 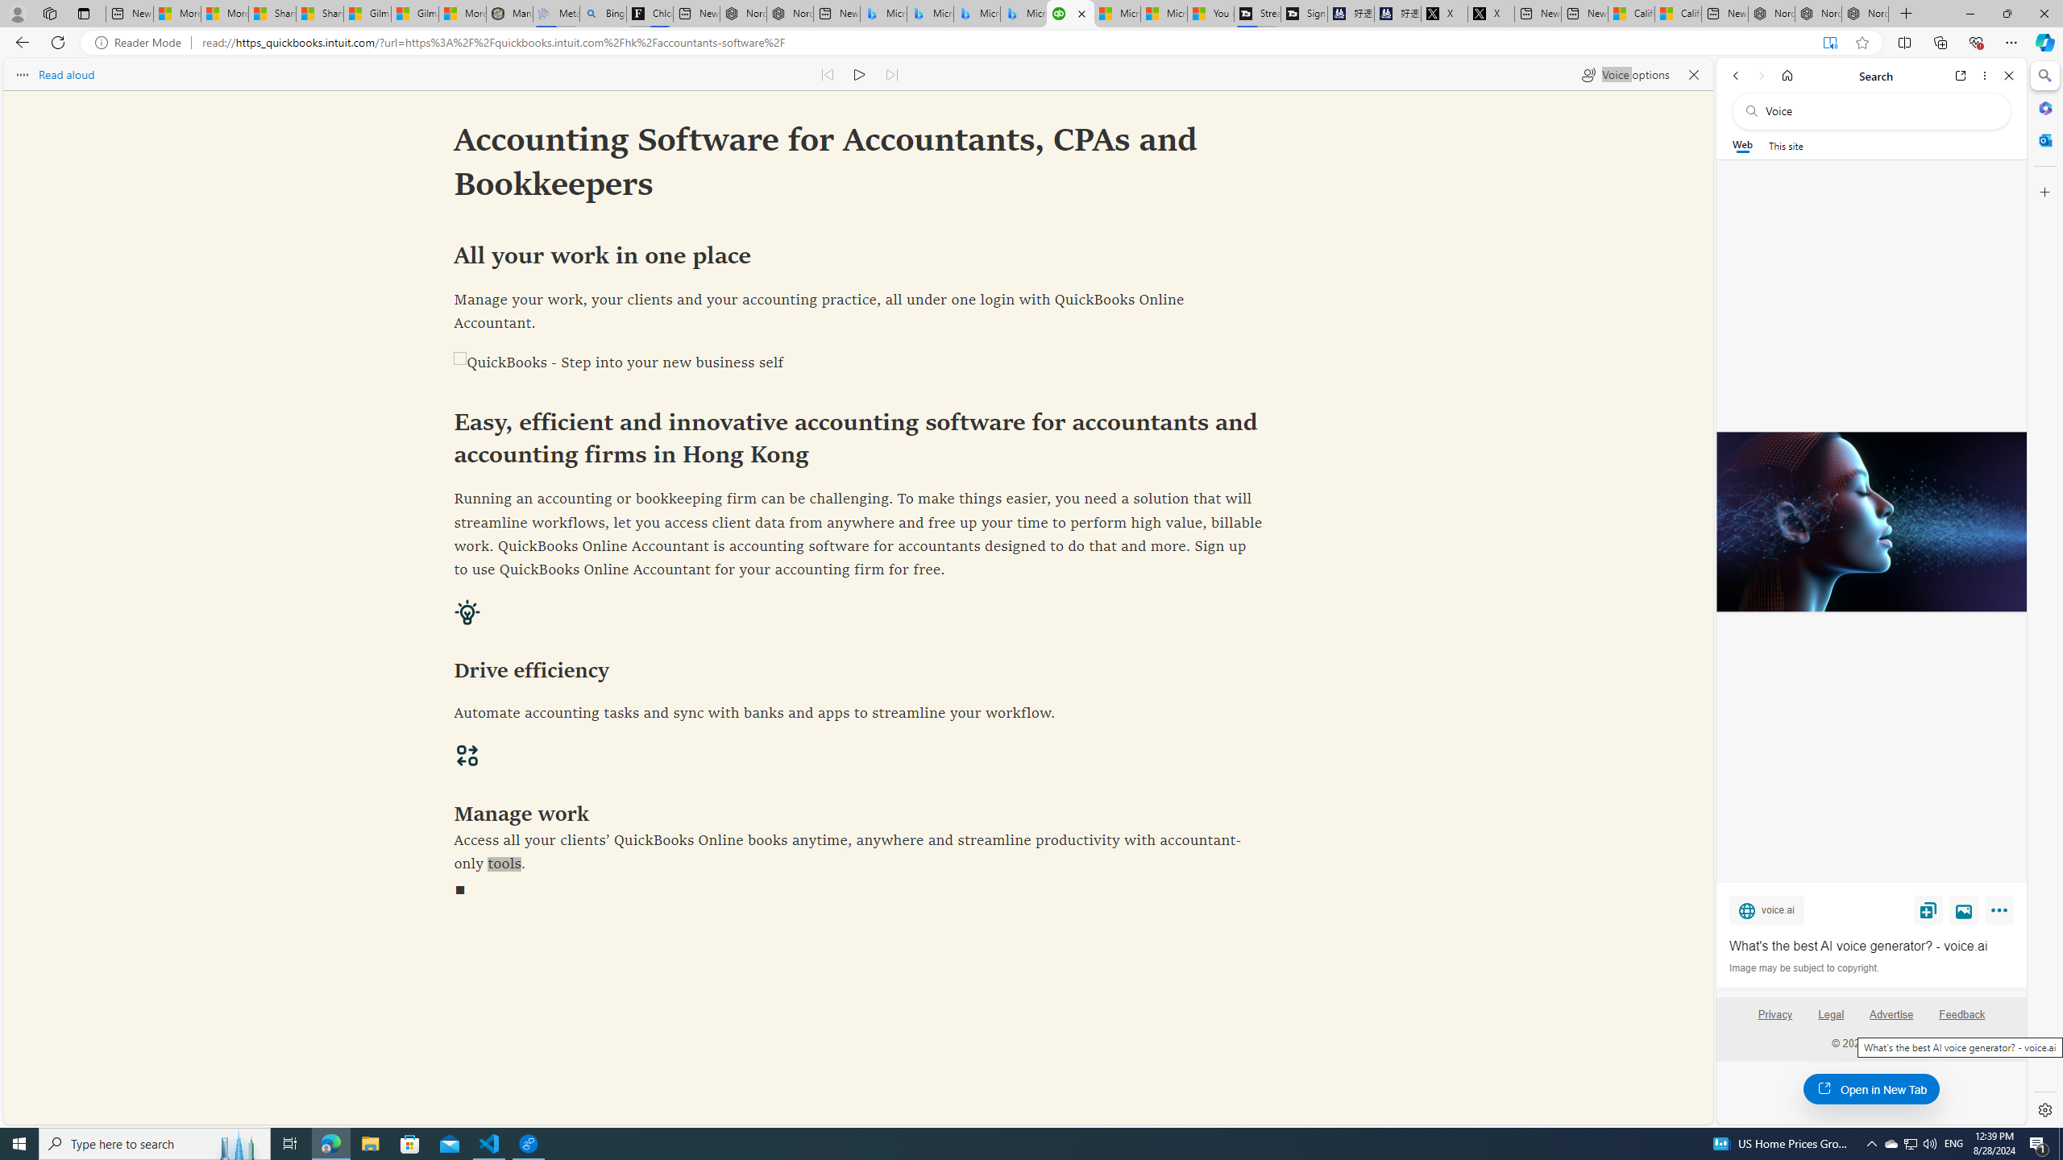 I want to click on Voice options, so click(x=1625, y=74).